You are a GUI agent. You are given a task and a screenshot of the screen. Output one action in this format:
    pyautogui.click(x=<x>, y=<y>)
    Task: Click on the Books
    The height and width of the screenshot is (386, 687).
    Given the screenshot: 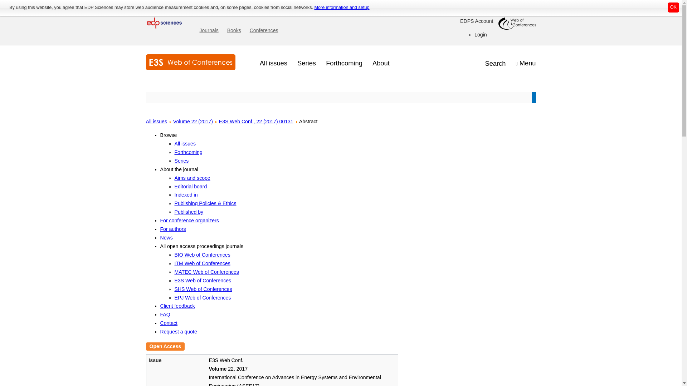 What is the action you would take?
    pyautogui.click(x=234, y=31)
    